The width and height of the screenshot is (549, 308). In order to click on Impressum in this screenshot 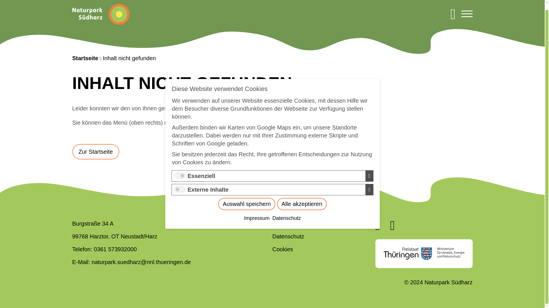, I will do `click(274, 175)`.